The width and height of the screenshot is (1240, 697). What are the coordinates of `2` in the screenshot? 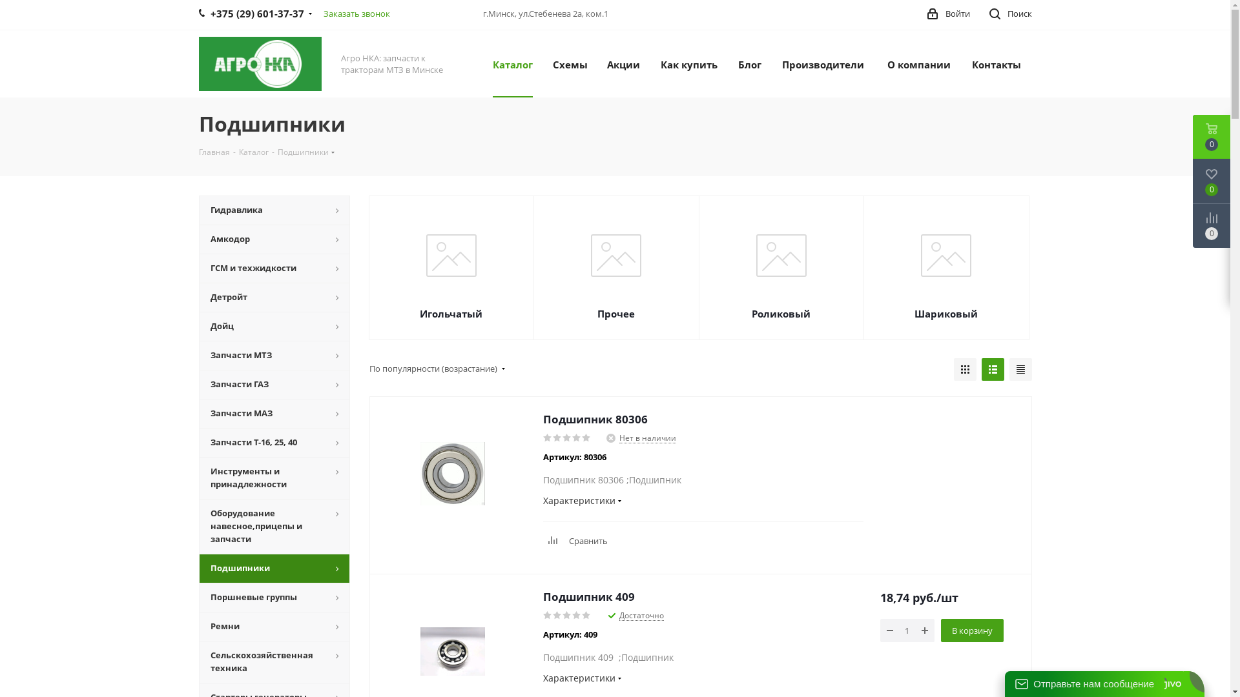 It's located at (558, 616).